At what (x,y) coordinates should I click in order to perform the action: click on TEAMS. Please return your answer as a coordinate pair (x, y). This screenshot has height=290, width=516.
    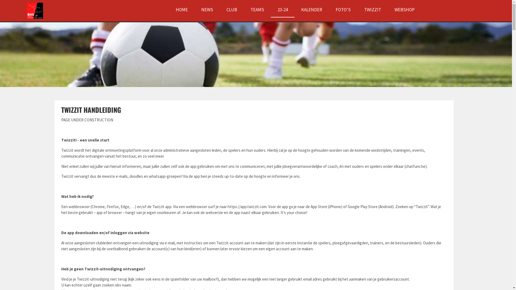
    Looking at the image, I should click on (257, 10).